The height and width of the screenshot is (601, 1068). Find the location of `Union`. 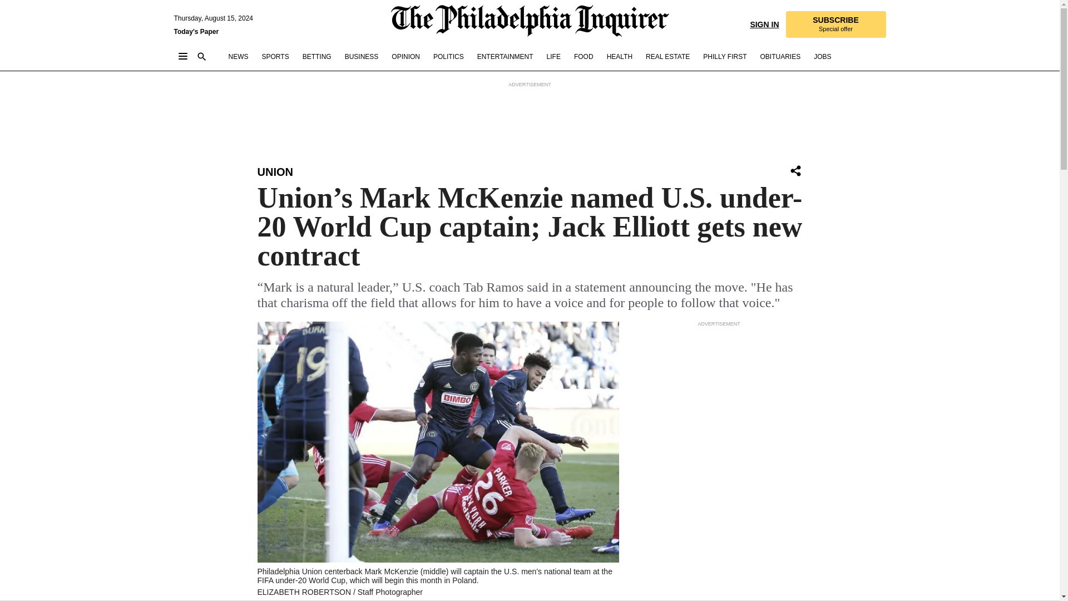

Union is located at coordinates (275, 171).